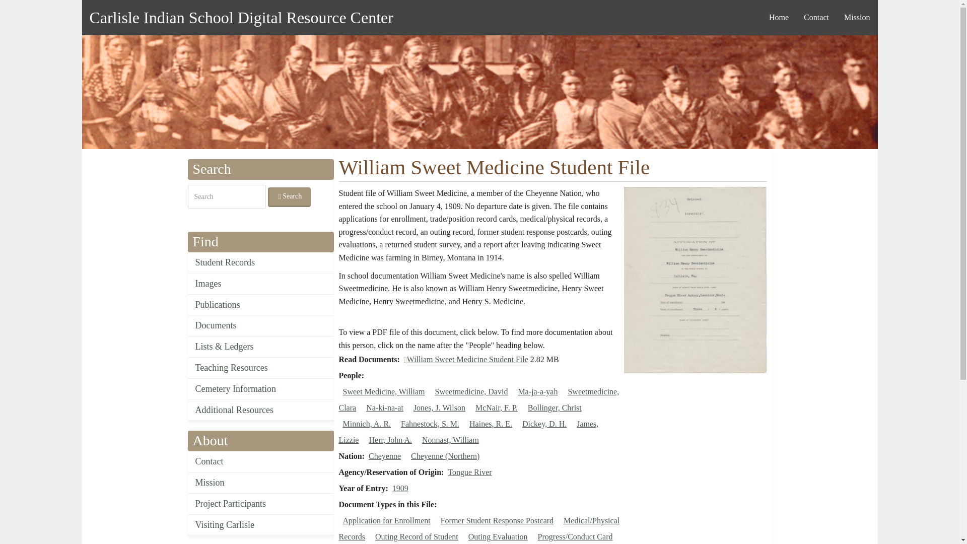 This screenshot has width=967, height=544. What do you see at coordinates (260, 483) in the screenshot?
I see `Mission` at bounding box center [260, 483].